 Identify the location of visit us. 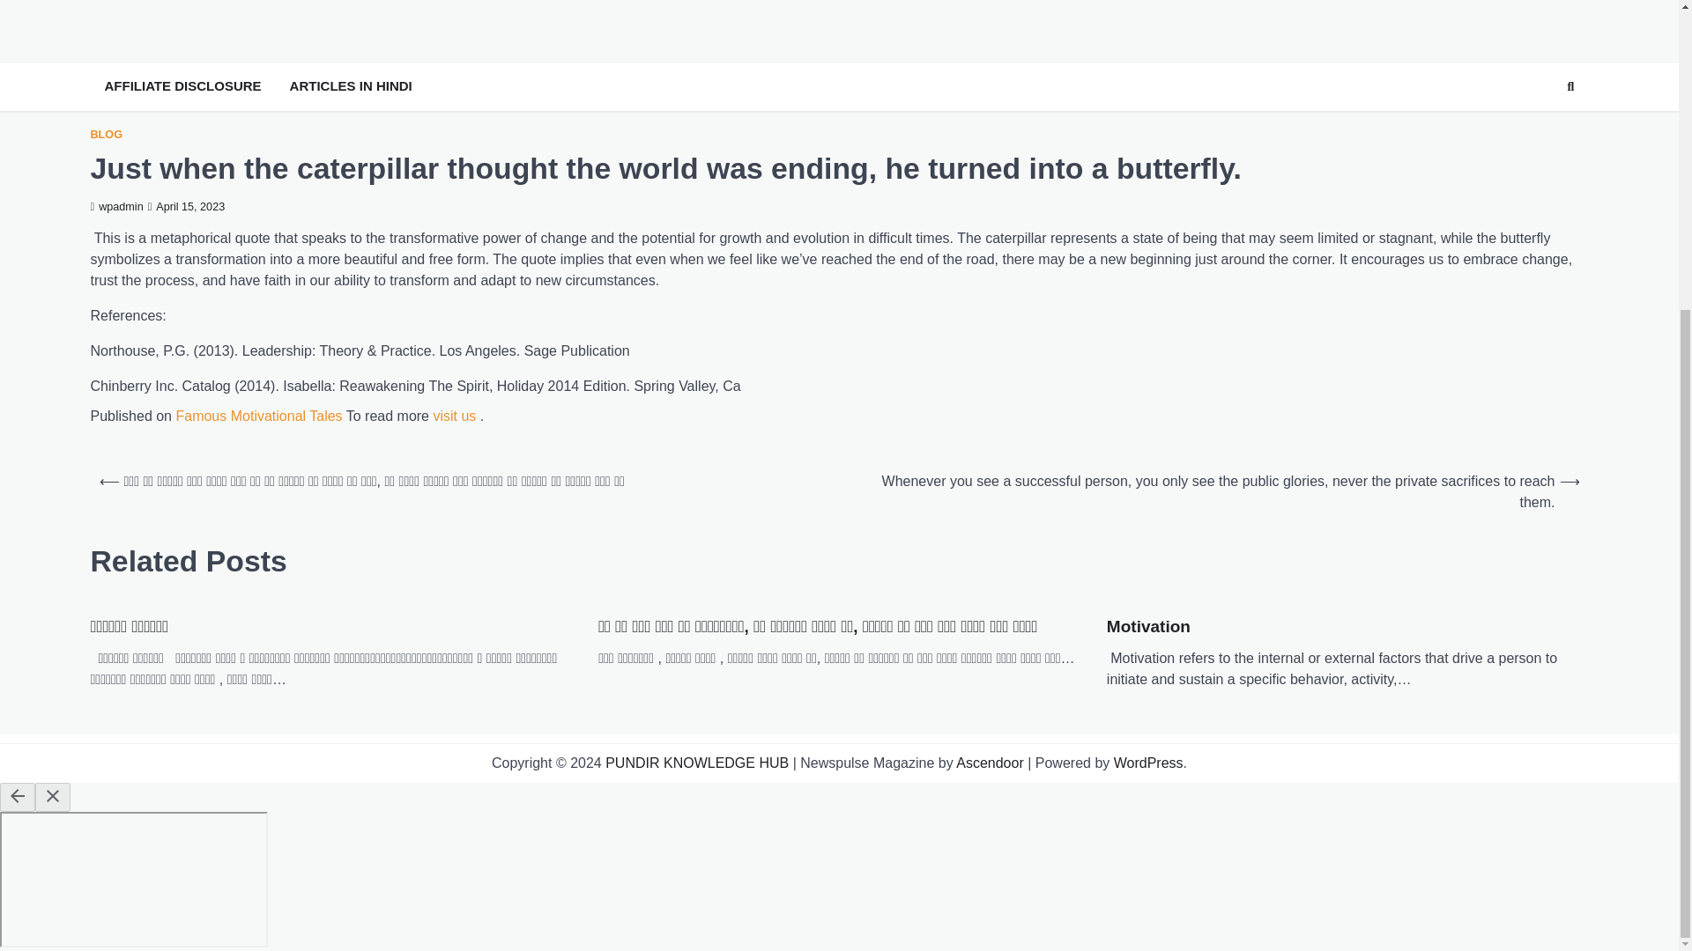
(454, 416).